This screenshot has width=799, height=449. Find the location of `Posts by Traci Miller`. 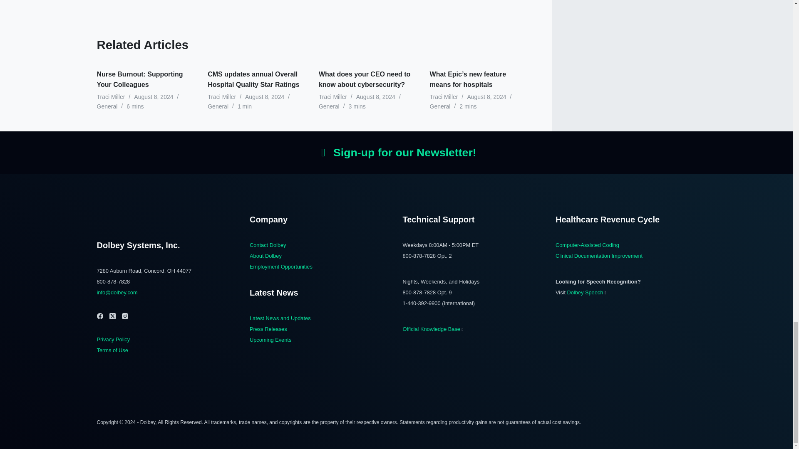

Posts by Traci Miller is located at coordinates (221, 96).